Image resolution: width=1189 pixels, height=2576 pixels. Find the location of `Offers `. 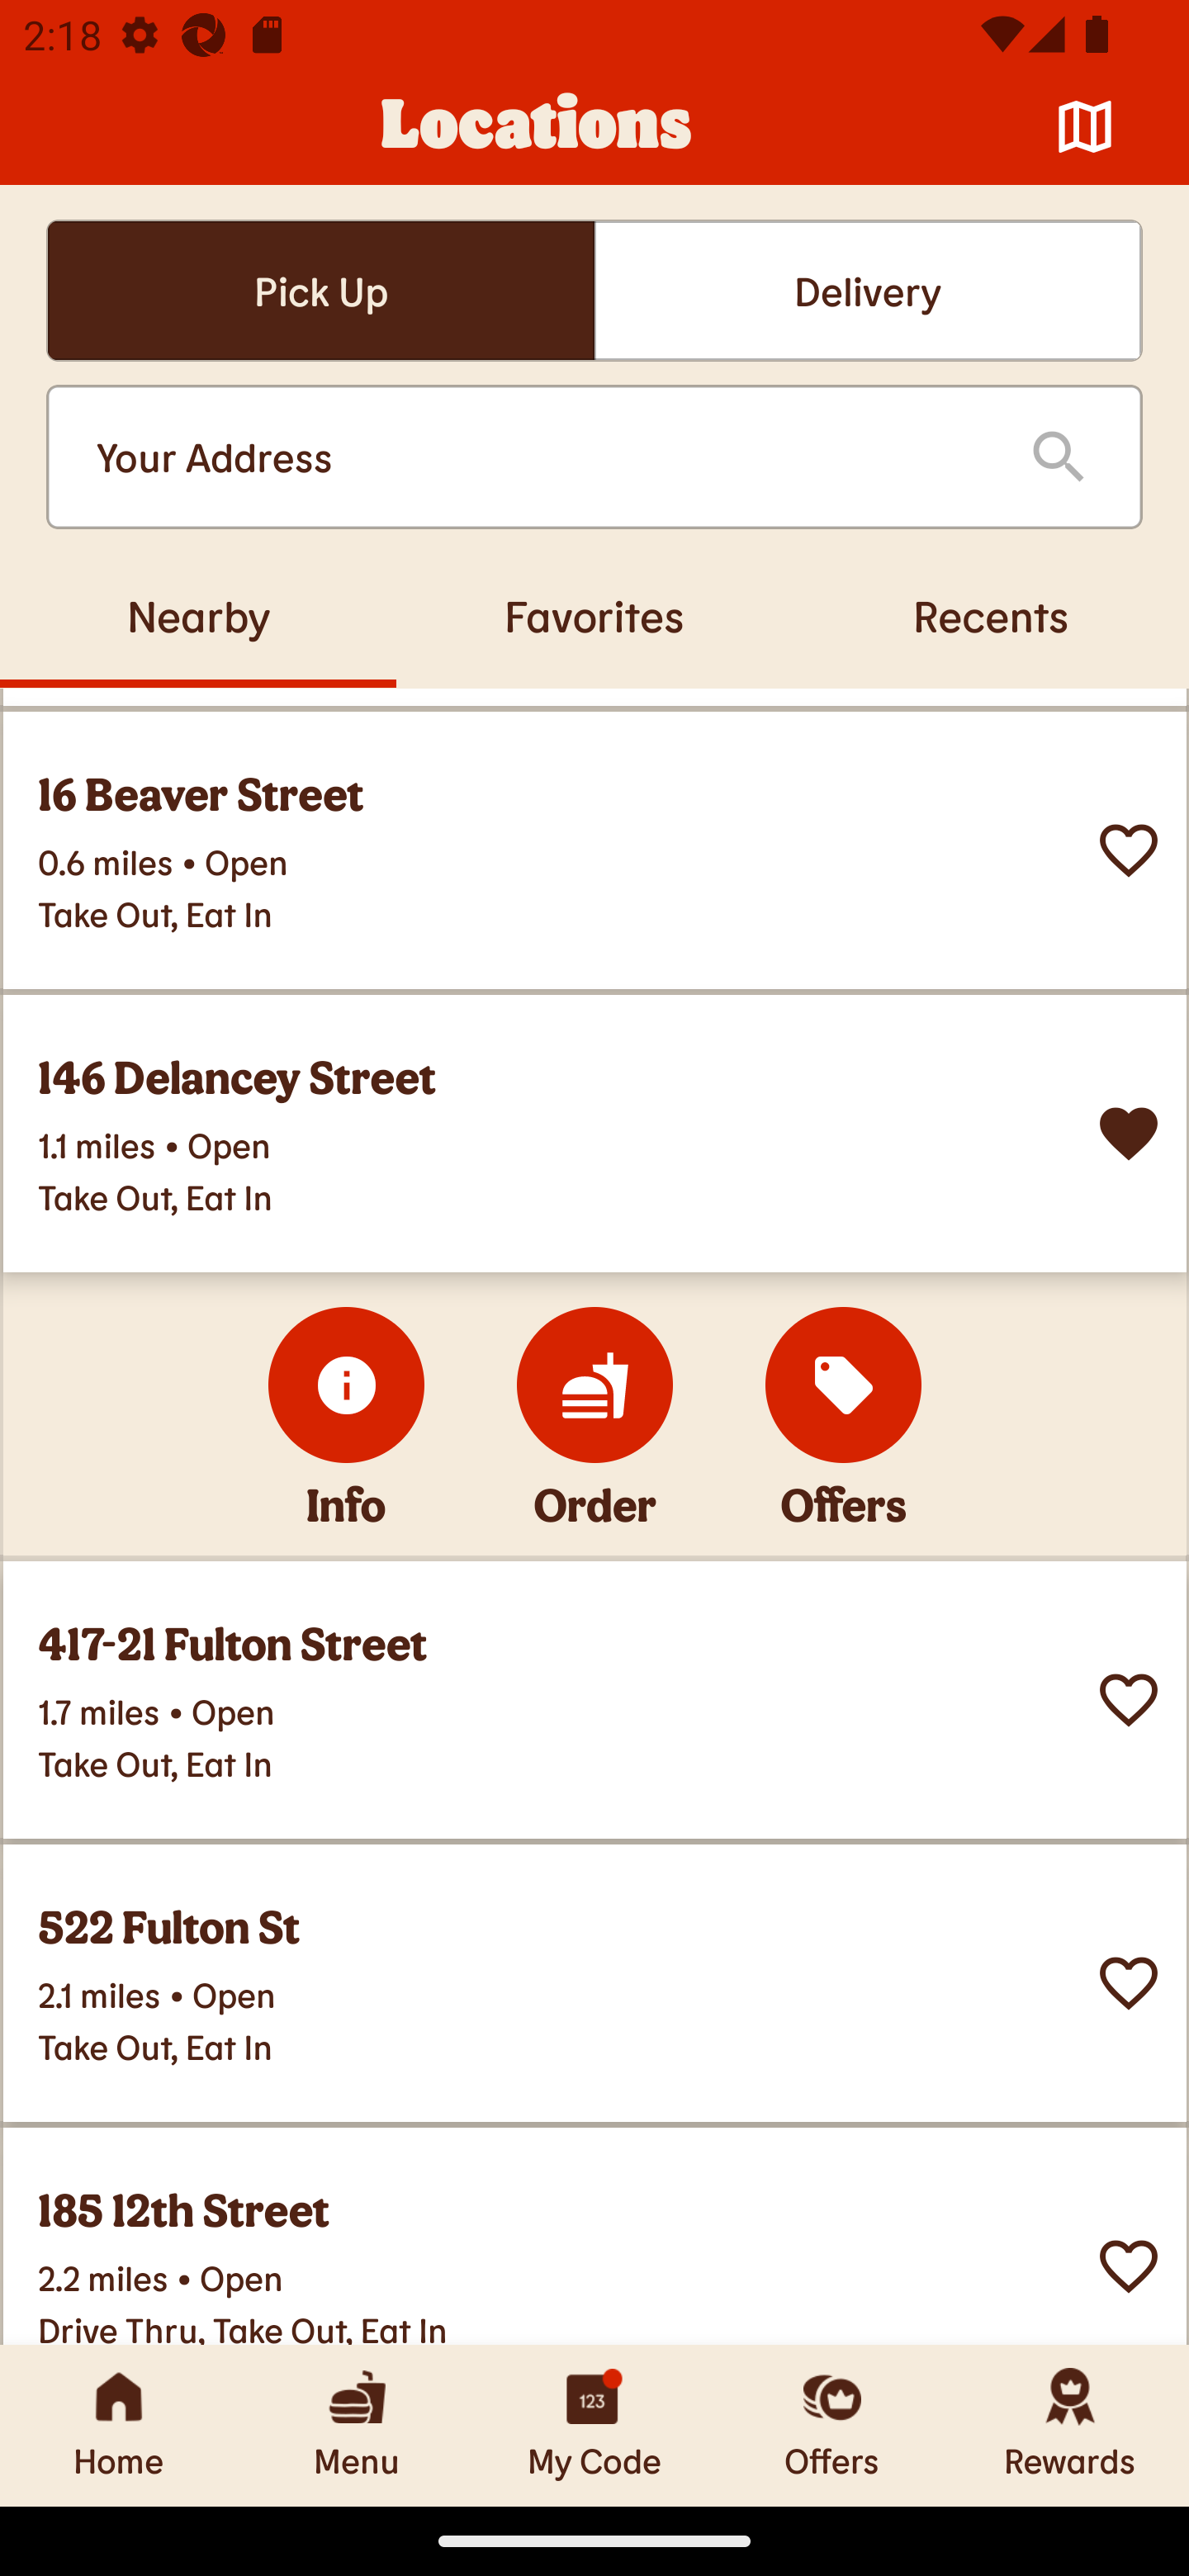

Offers  is located at coordinates (844, 1384).